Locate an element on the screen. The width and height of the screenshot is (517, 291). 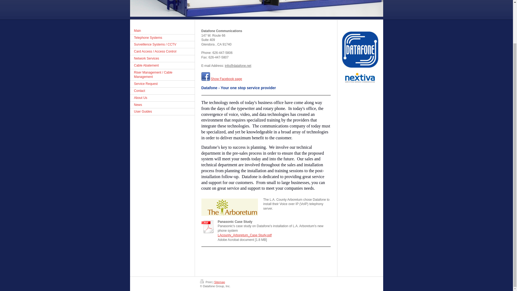
Service Request is located at coordinates (162, 84).